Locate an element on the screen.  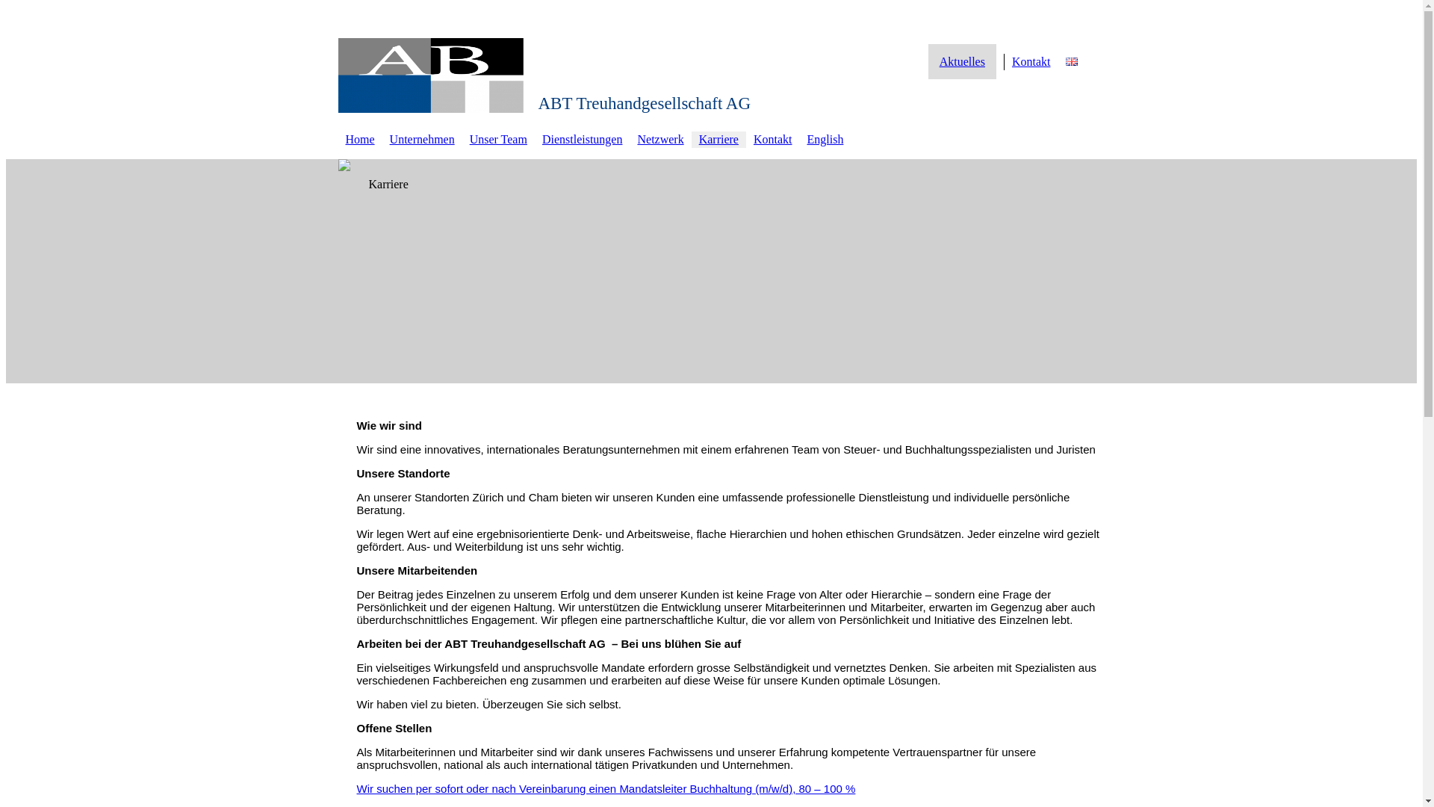
Unser Team is located at coordinates (499, 139).